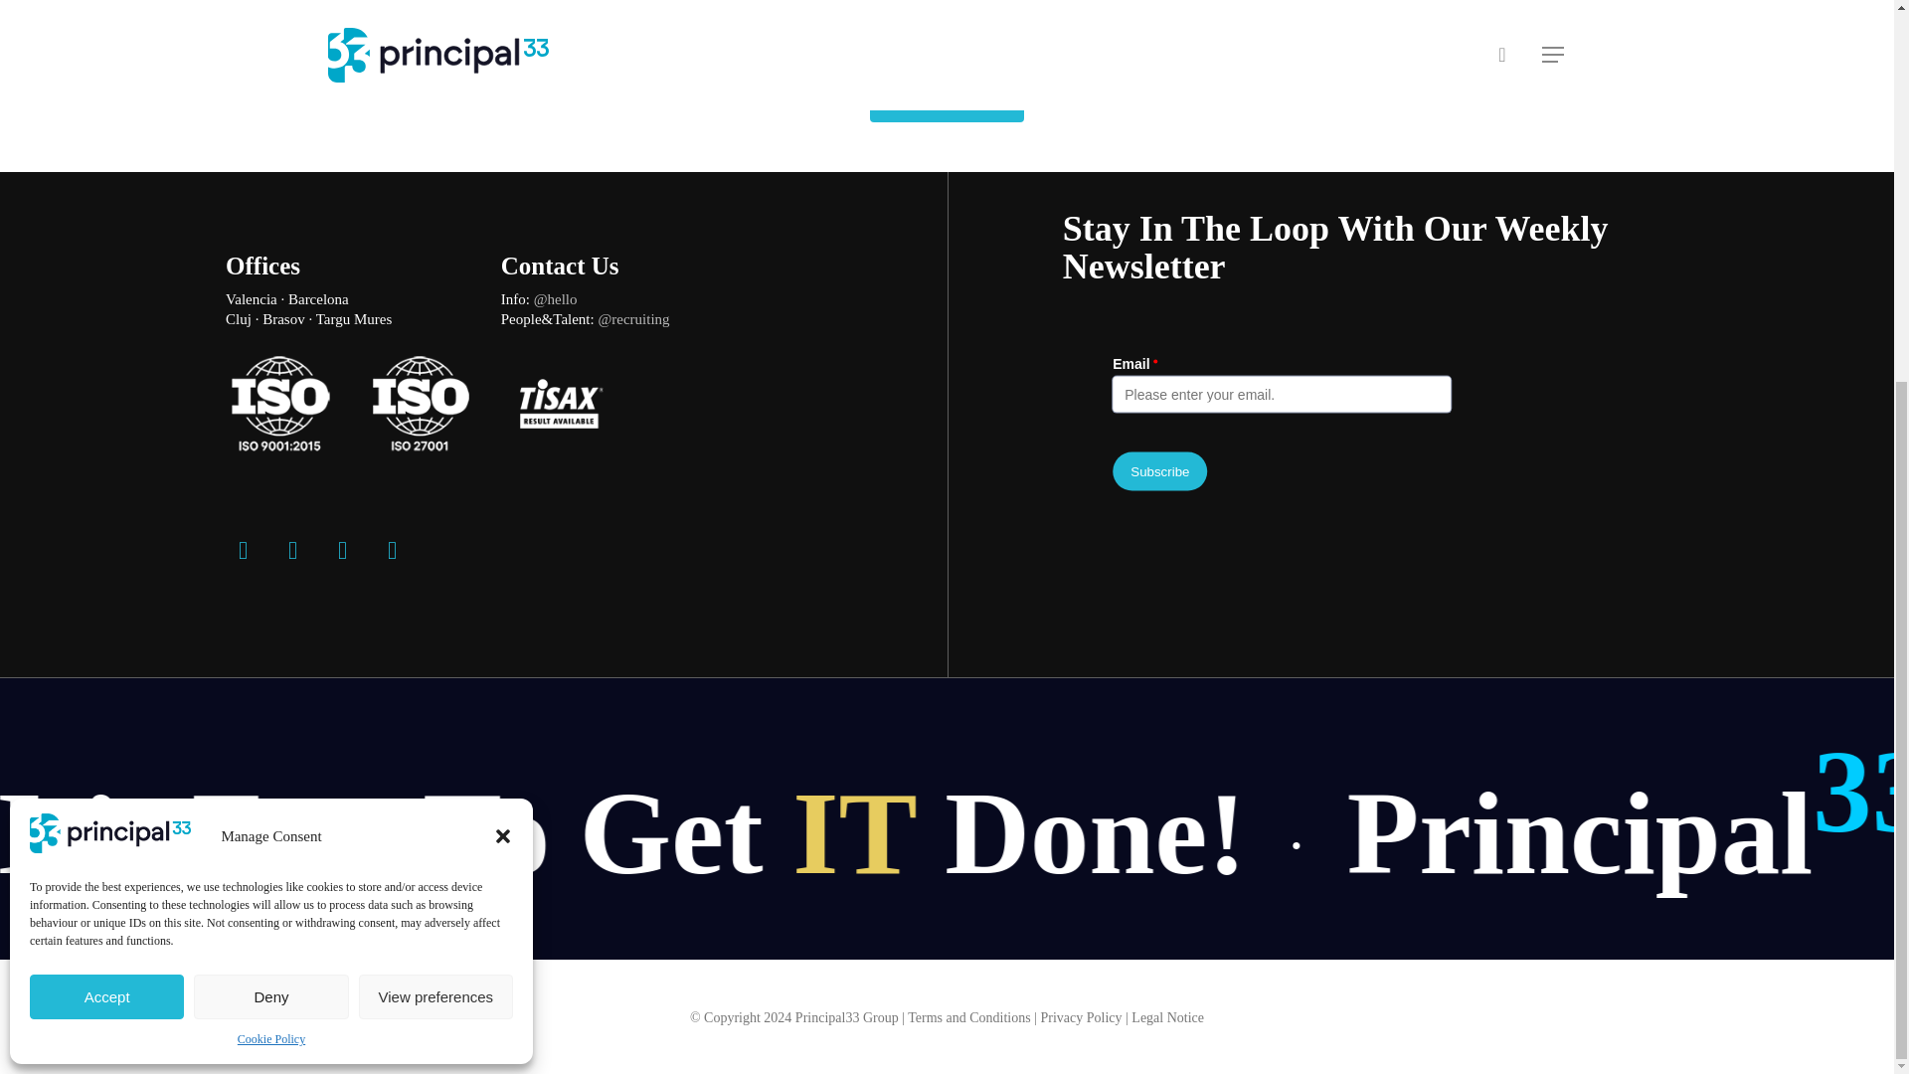 The width and height of the screenshot is (1909, 1074). I want to click on Cookie Policy, so click(270, 457).